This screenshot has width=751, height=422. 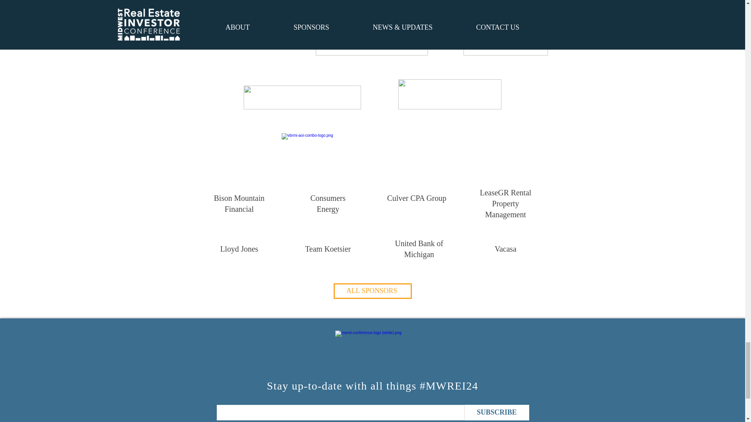 I want to click on Consumers Energy, so click(x=328, y=203).